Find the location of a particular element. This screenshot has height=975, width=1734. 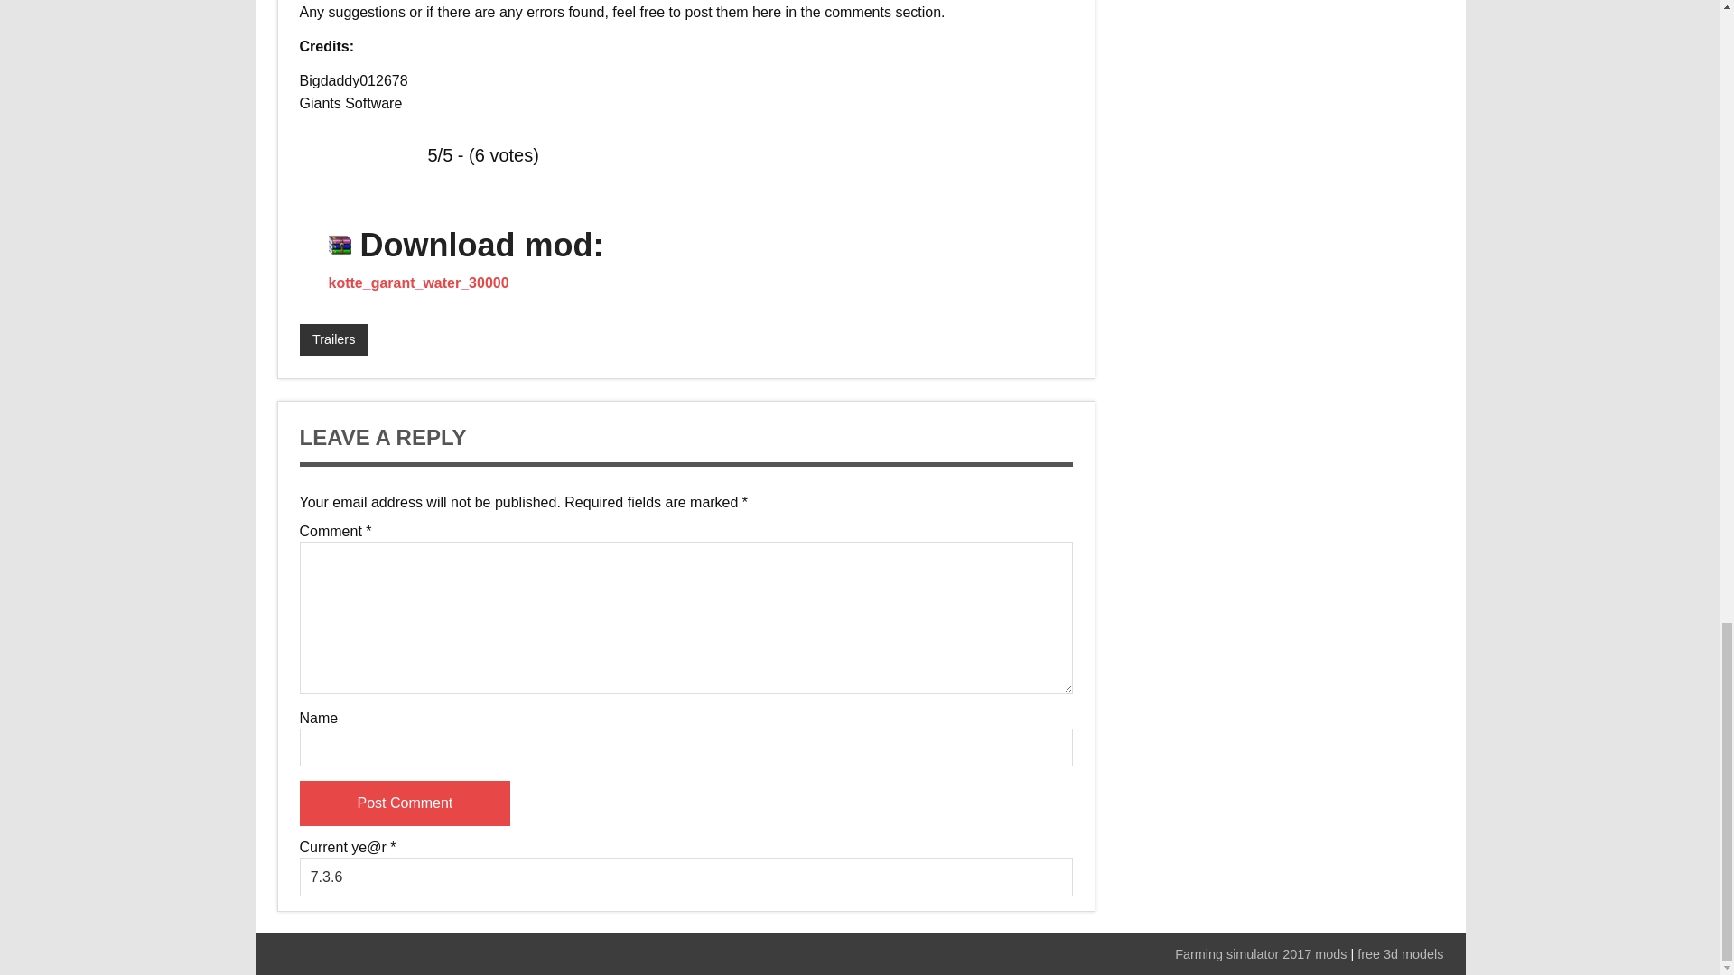

Farming simulator 2017 mods is located at coordinates (1261, 953).